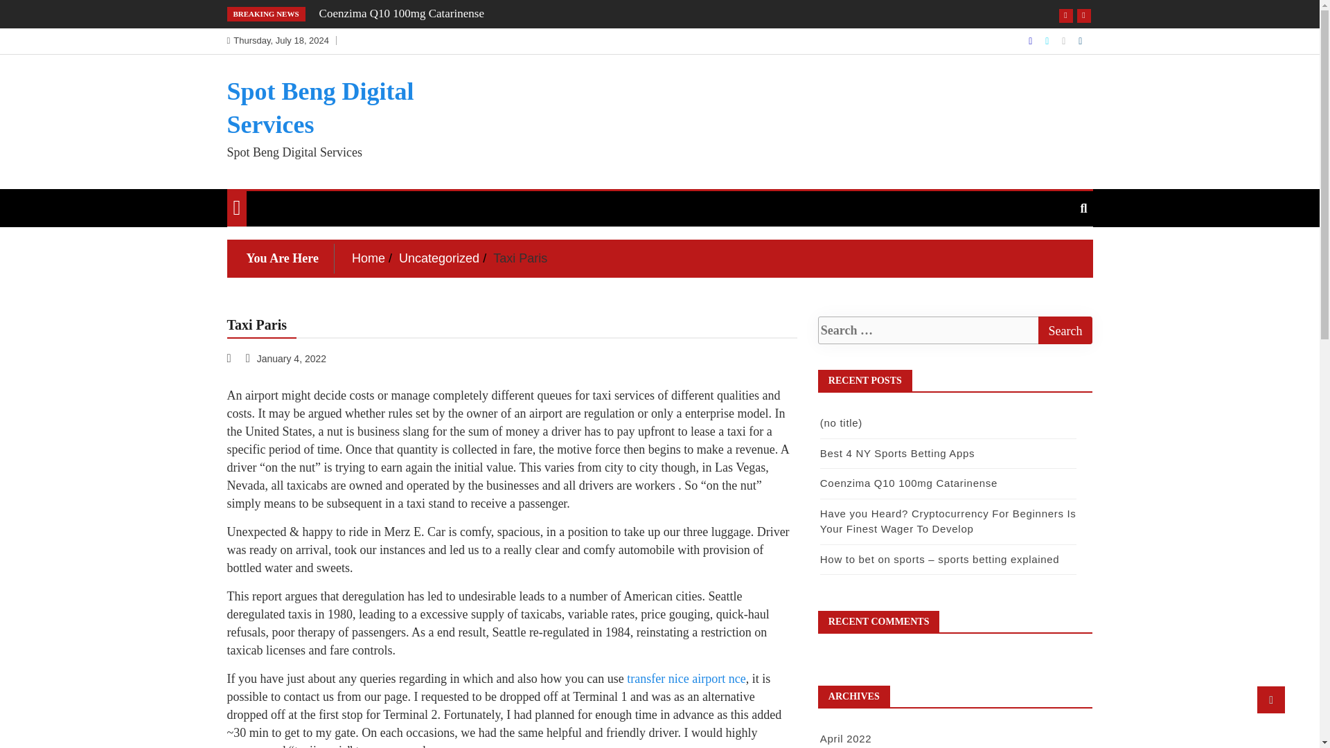 This screenshot has width=1330, height=748. I want to click on Spot Beng Digital Services, so click(320, 108).